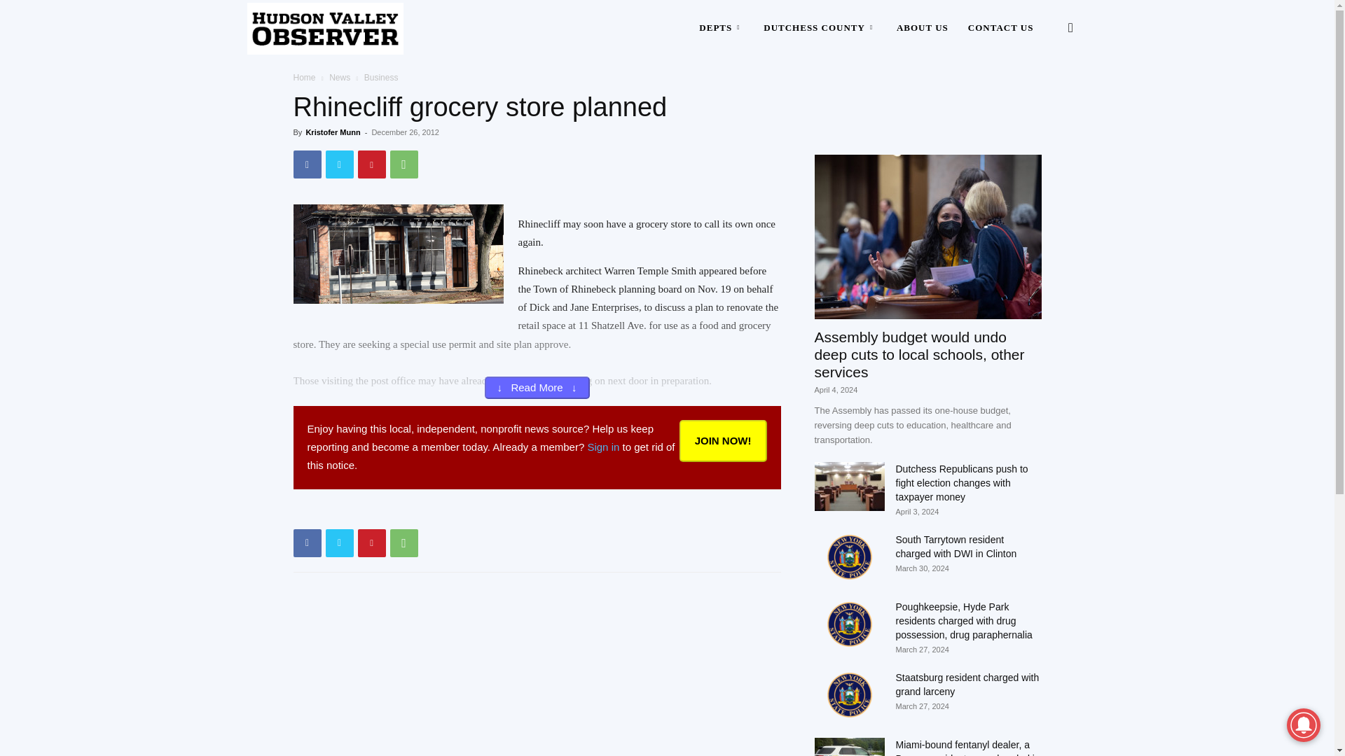 This screenshot has width=1345, height=756. What do you see at coordinates (1048, 95) in the screenshot?
I see `Search` at bounding box center [1048, 95].